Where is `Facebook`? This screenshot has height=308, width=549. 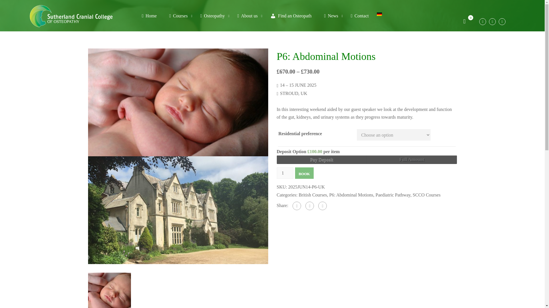 Facebook is located at coordinates (297, 206).